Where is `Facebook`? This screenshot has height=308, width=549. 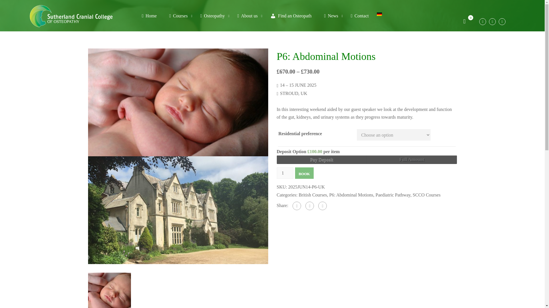 Facebook is located at coordinates (297, 206).